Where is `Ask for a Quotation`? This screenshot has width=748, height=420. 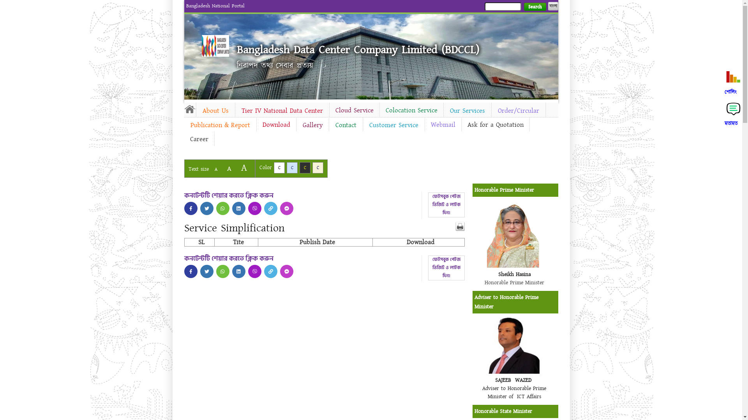
Ask for a Quotation is located at coordinates (495, 125).